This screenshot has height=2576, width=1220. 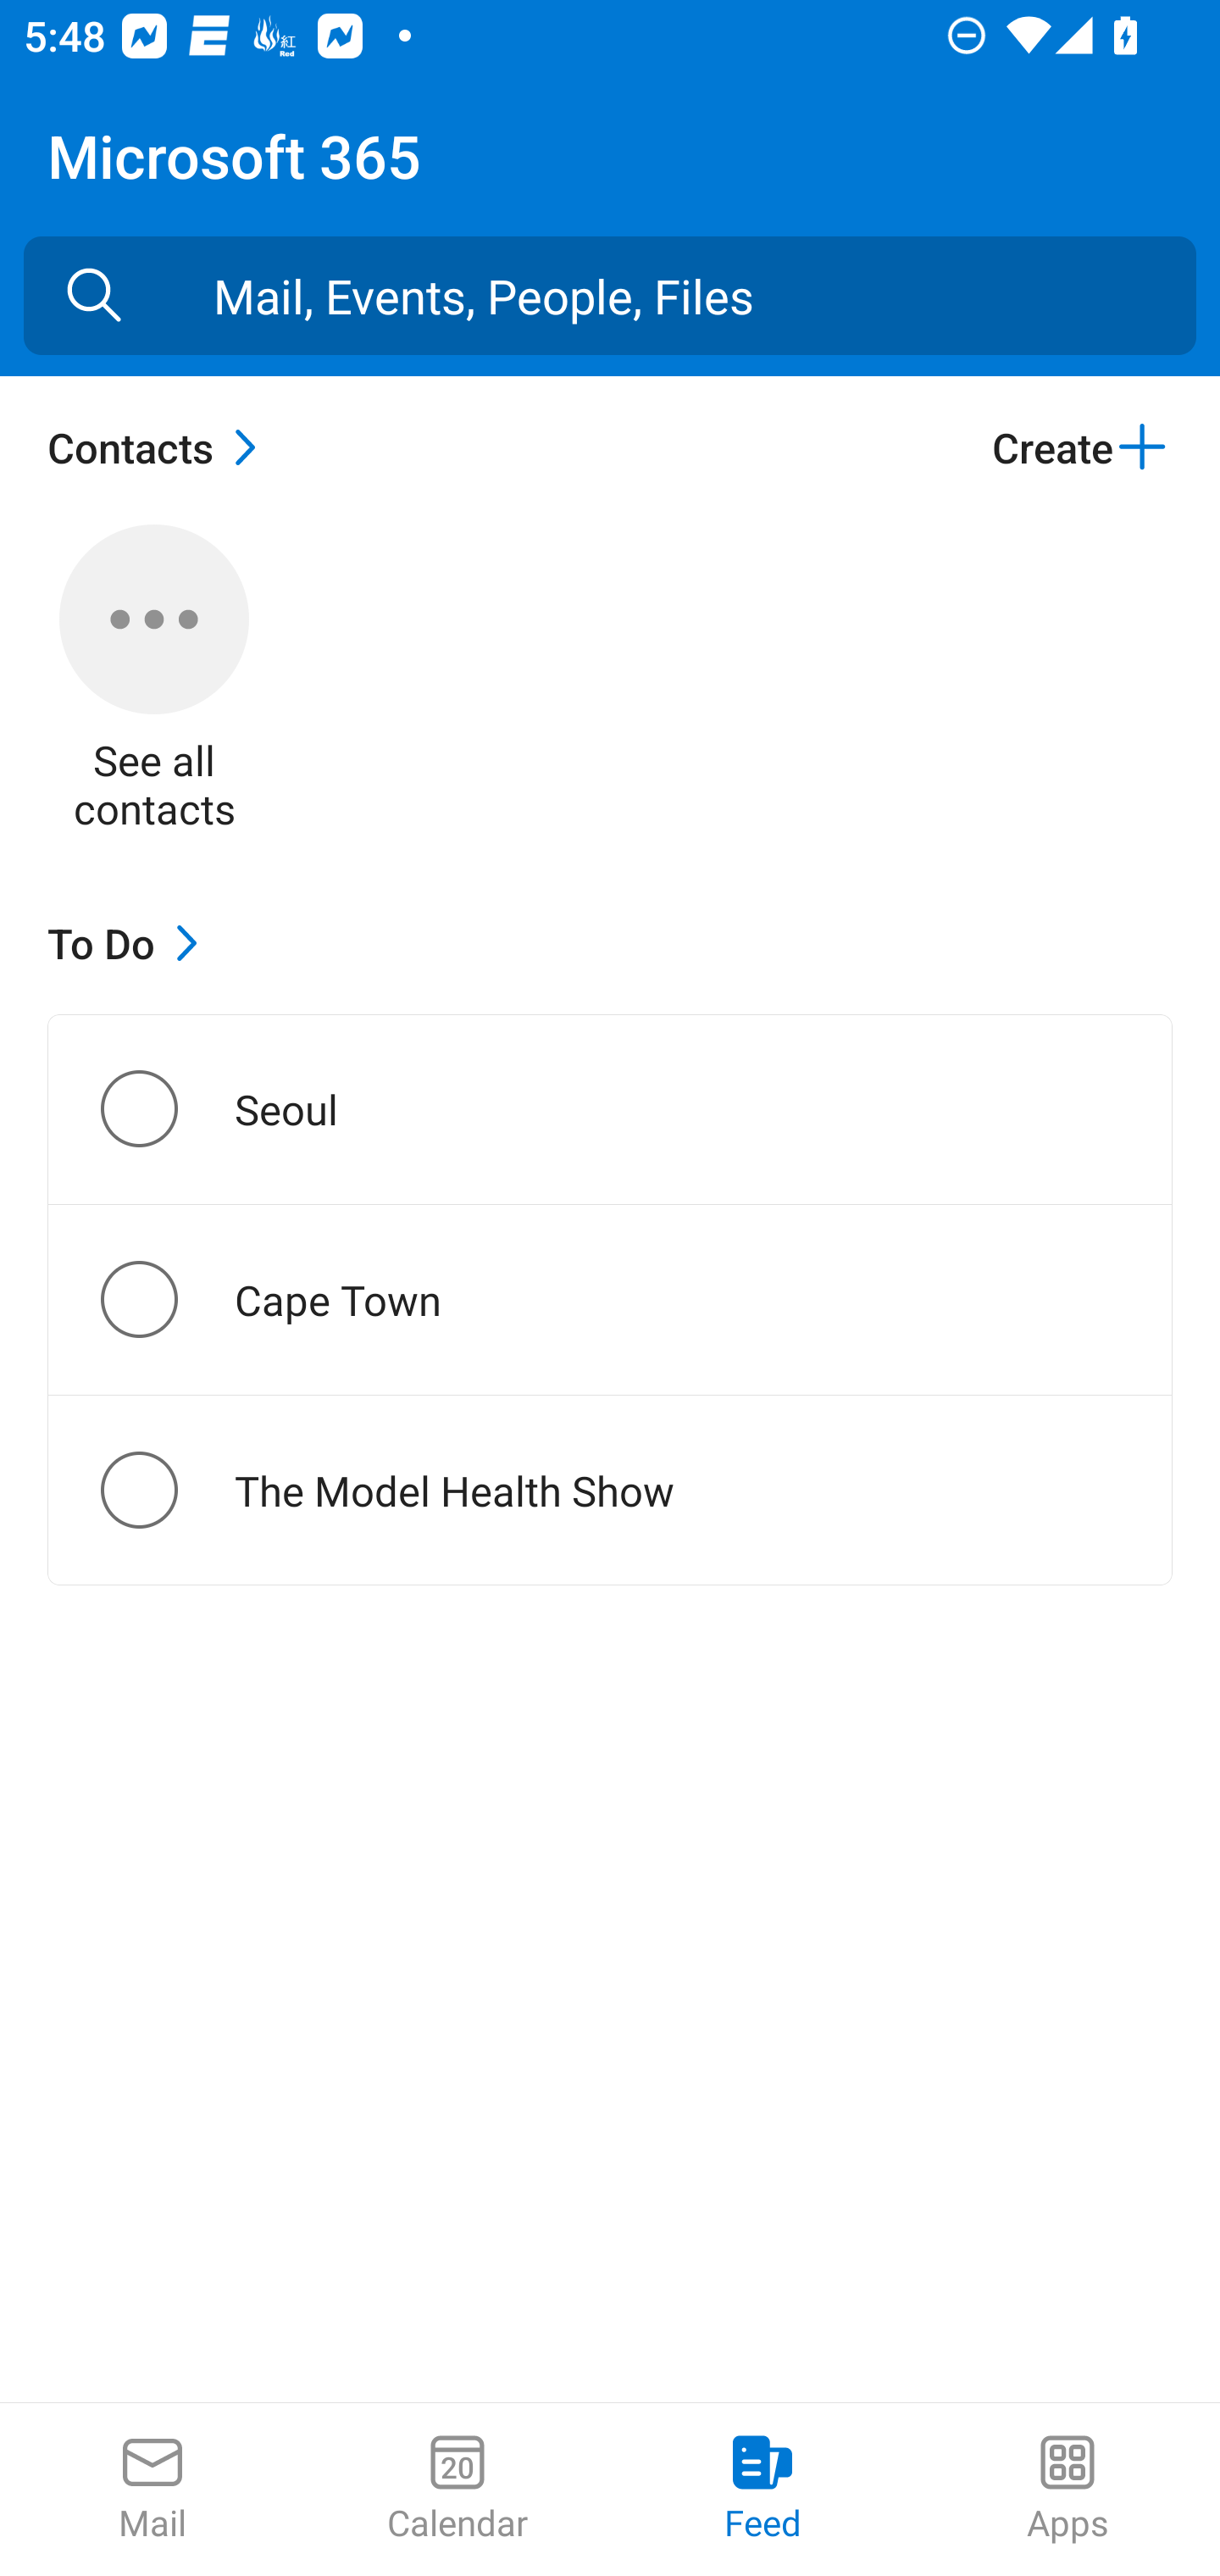 What do you see at coordinates (94, 296) in the screenshot?
I see `Search for Mail, Events, People, Files` at bounding box center [94, 296].